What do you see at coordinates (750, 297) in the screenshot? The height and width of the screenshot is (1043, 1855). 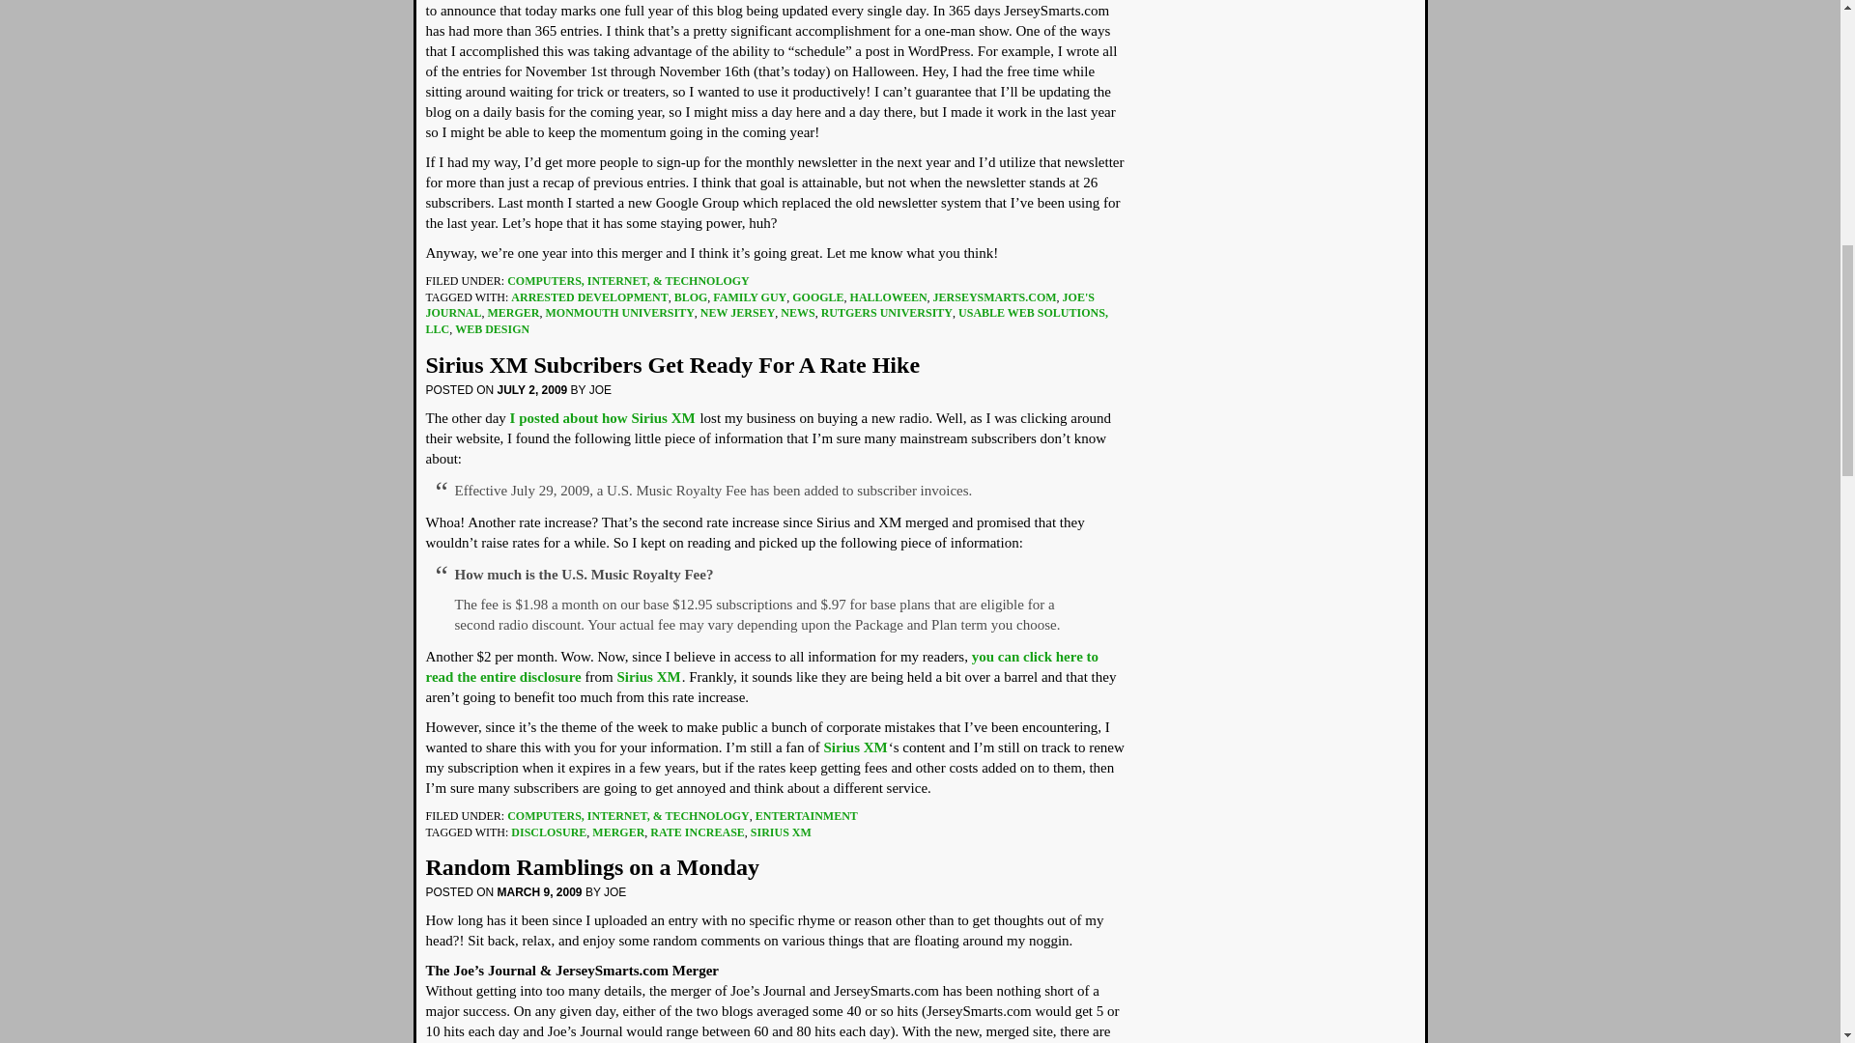 I see `FAMILY GUY` at bounding box center [750, 297].